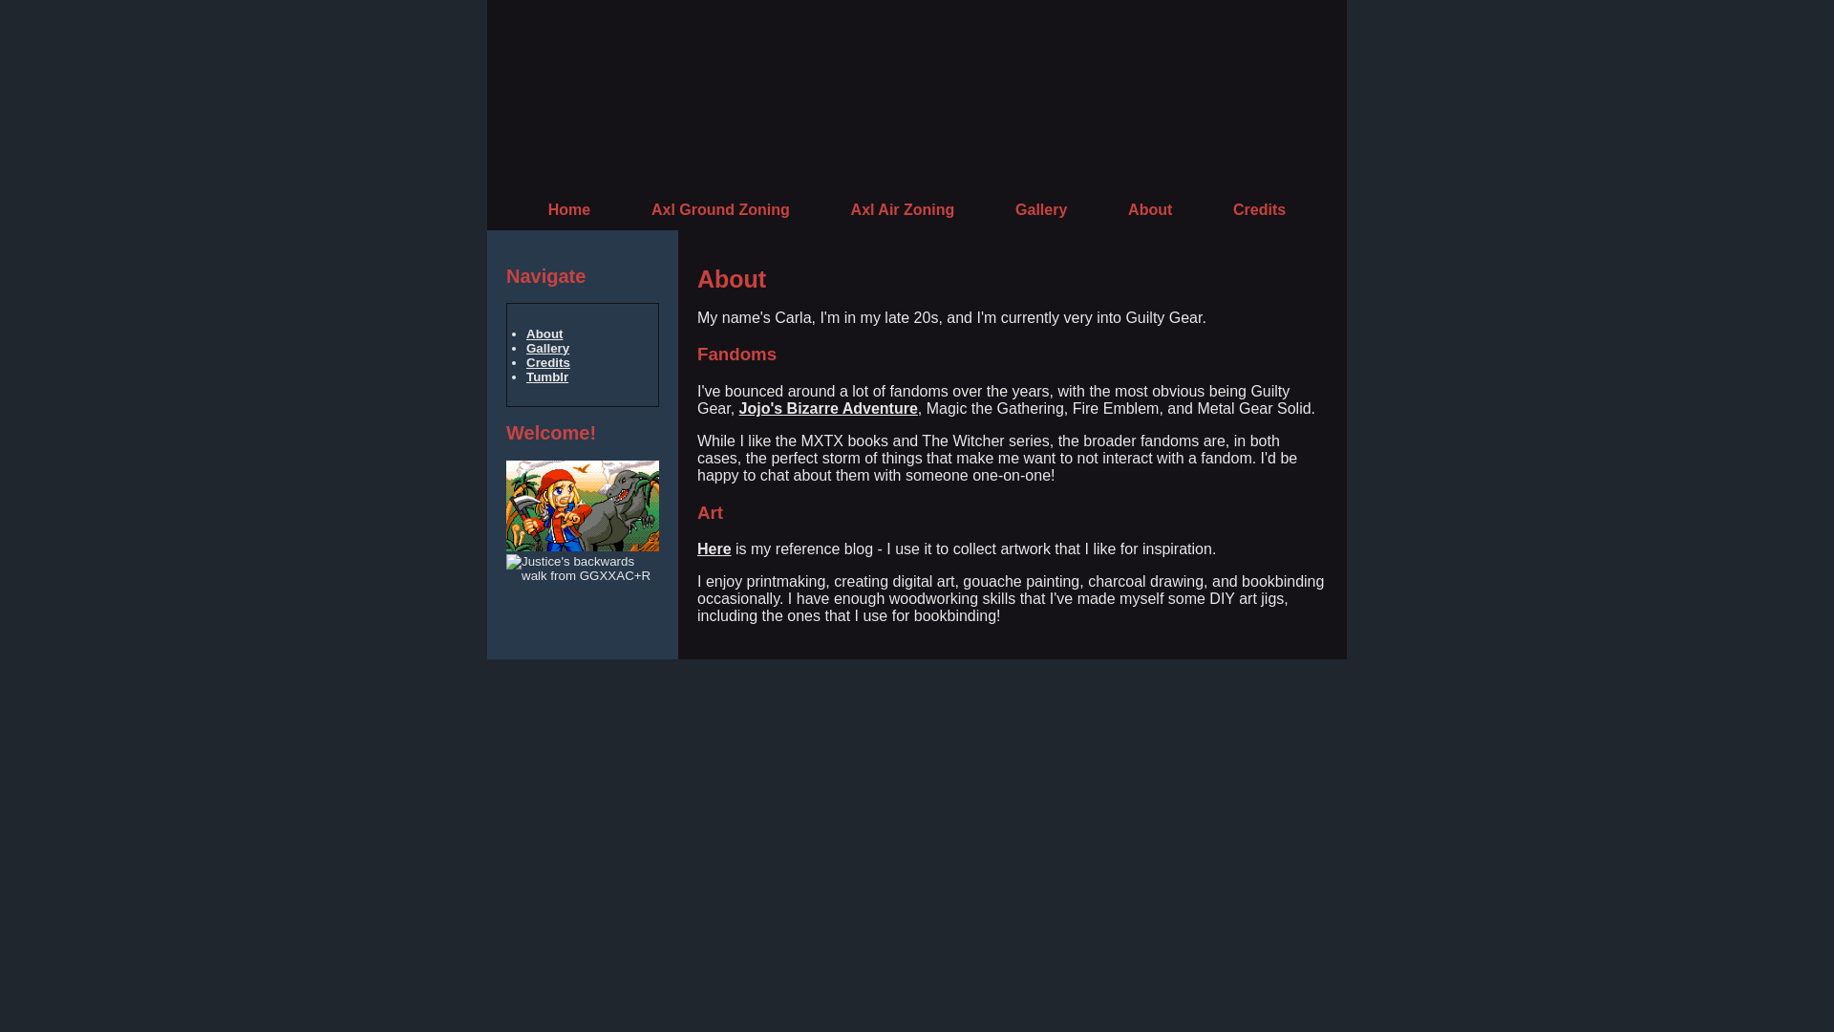 Image resolution: width=1834 pixels, height=1032 pixels. I want to click on About, so click(1149, 208).